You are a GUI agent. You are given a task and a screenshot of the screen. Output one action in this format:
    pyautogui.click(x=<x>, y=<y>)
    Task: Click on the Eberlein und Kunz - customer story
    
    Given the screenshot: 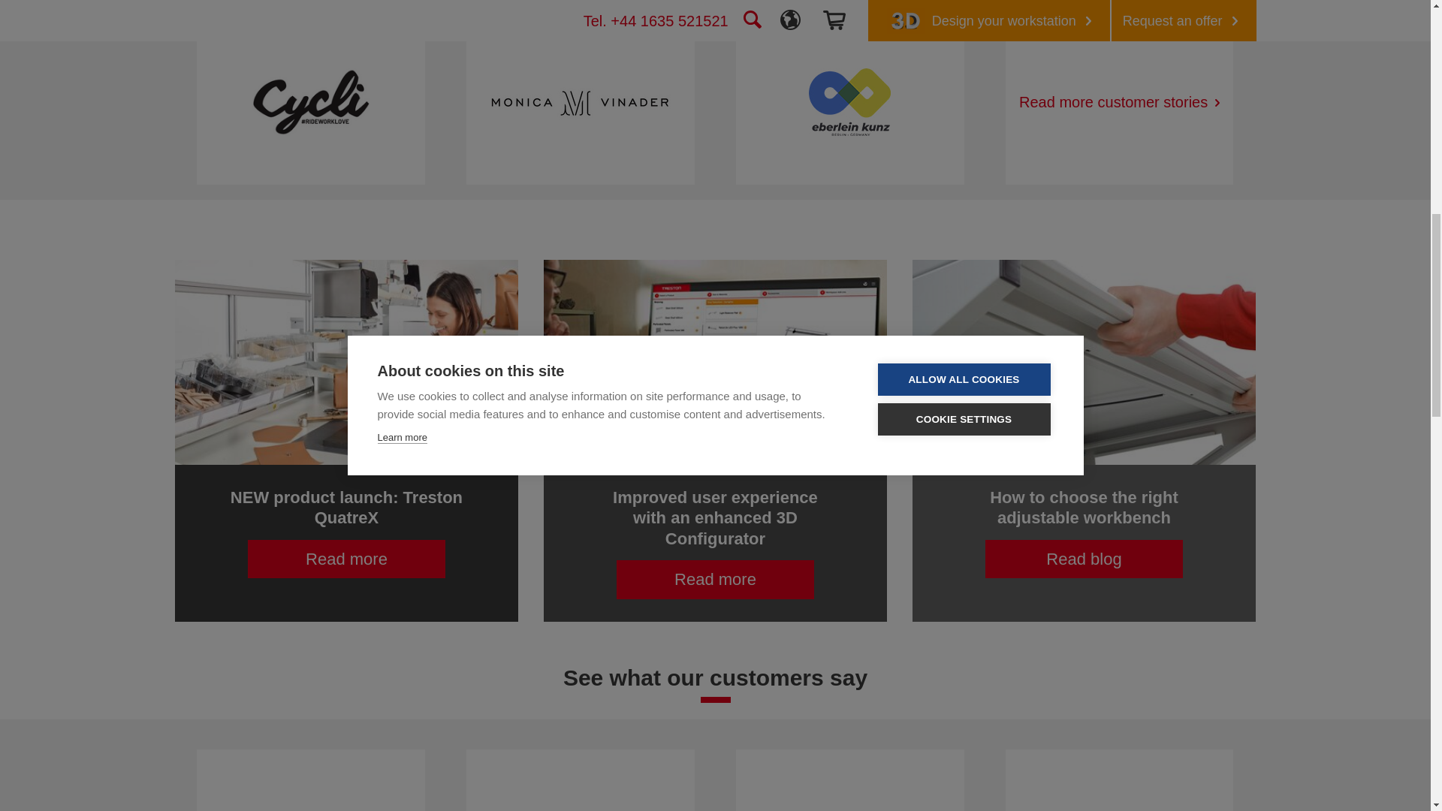 What is the action you would take?
    pyautogui.click(x=850, y=102)
    